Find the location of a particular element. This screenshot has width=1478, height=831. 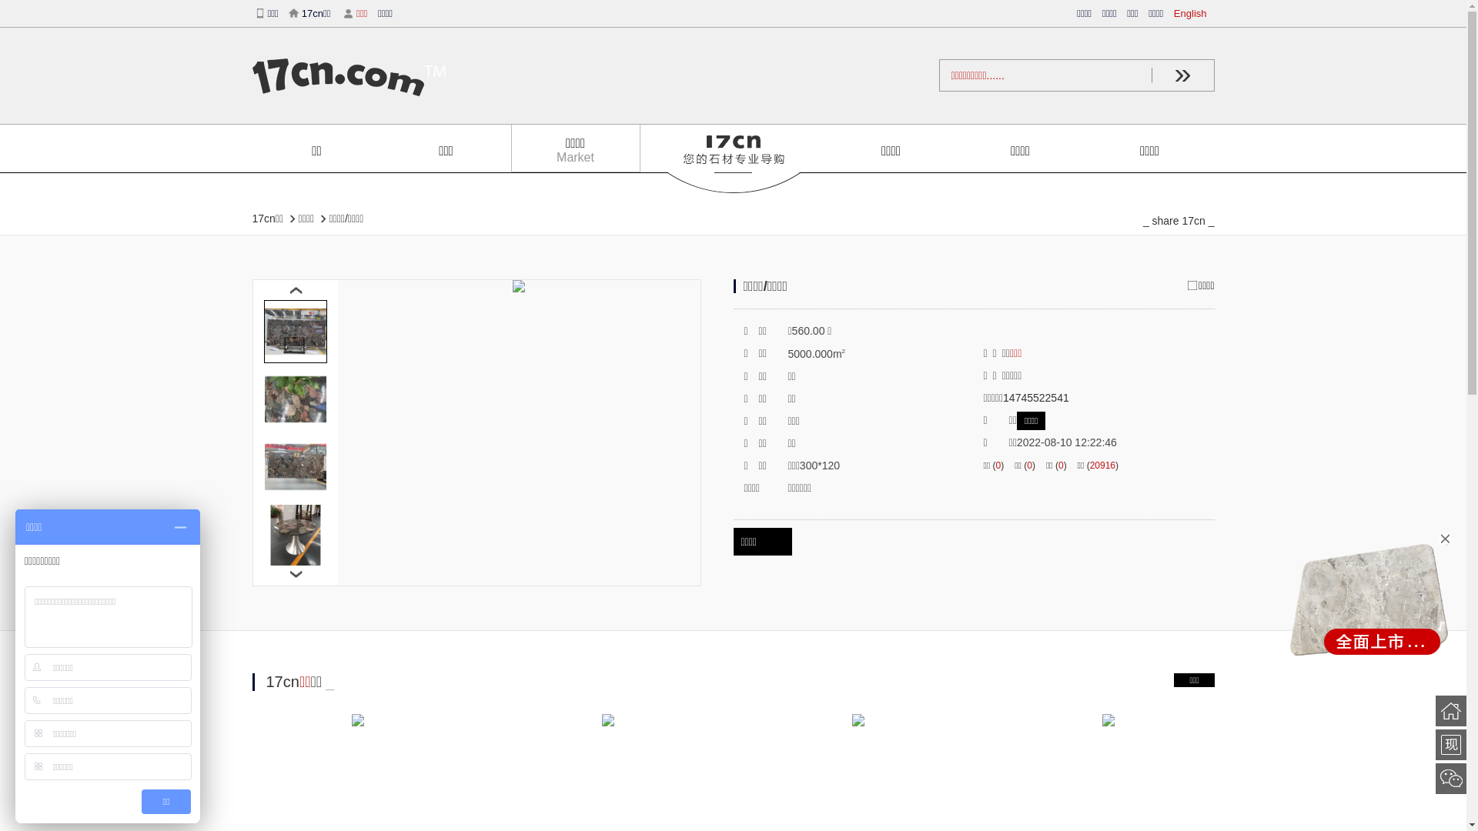

_ share 17cn _ is located at coordinates (1172, 219).